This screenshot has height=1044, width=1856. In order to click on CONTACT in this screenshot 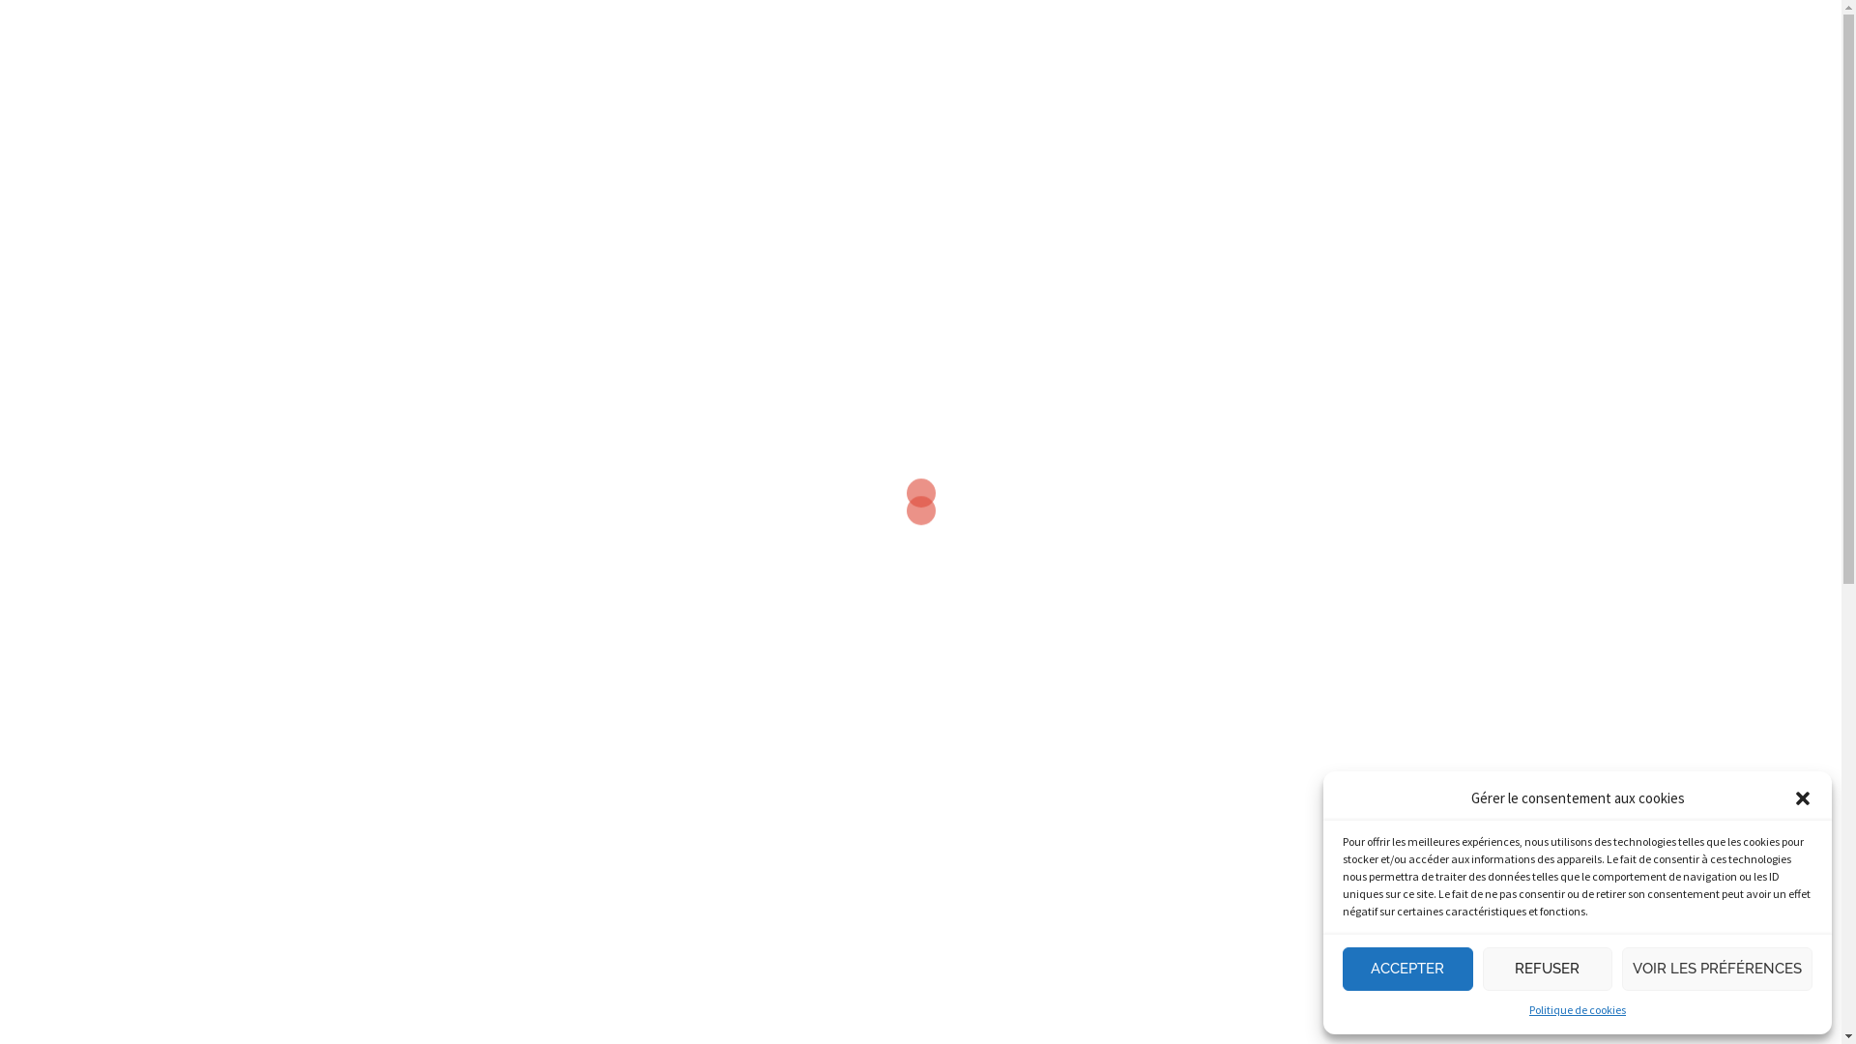, I will do `click(1421, 52)`.